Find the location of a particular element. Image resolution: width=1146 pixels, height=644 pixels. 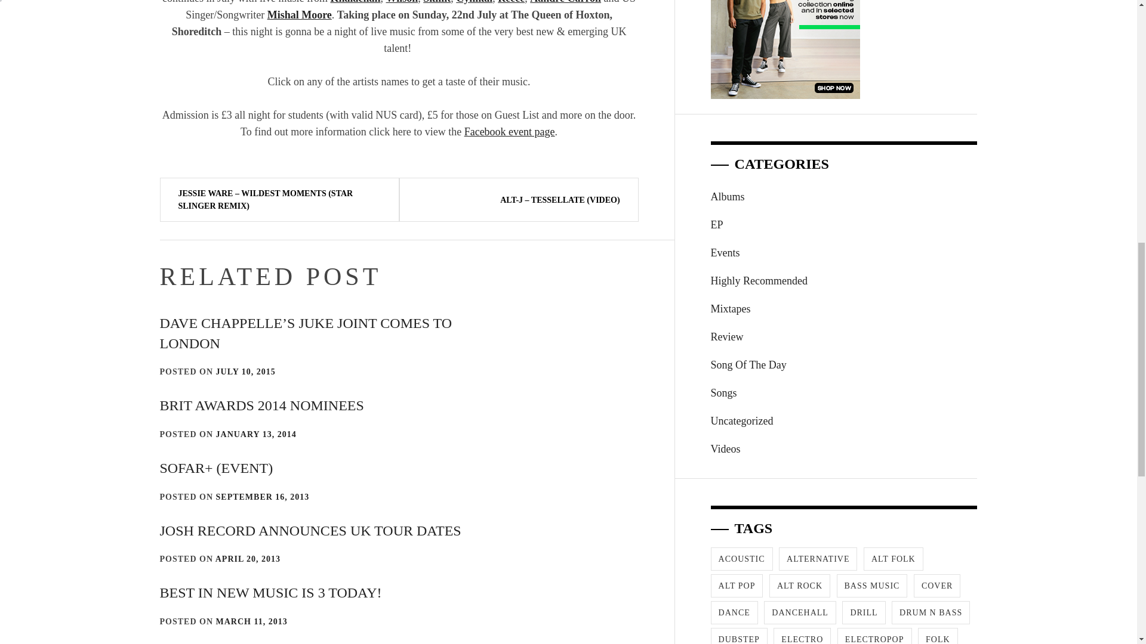

Wilson is located at coordinates (402, 2).